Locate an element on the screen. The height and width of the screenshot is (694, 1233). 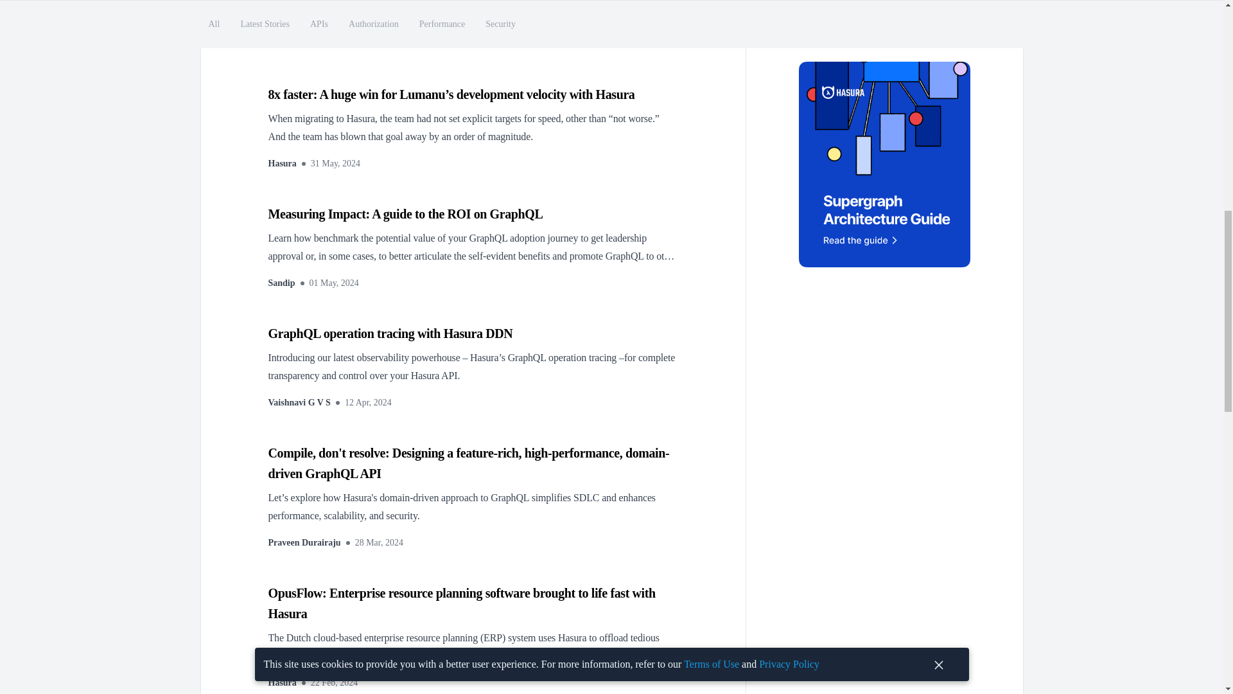
Tristen Harr is located at coordinates (293, 44).